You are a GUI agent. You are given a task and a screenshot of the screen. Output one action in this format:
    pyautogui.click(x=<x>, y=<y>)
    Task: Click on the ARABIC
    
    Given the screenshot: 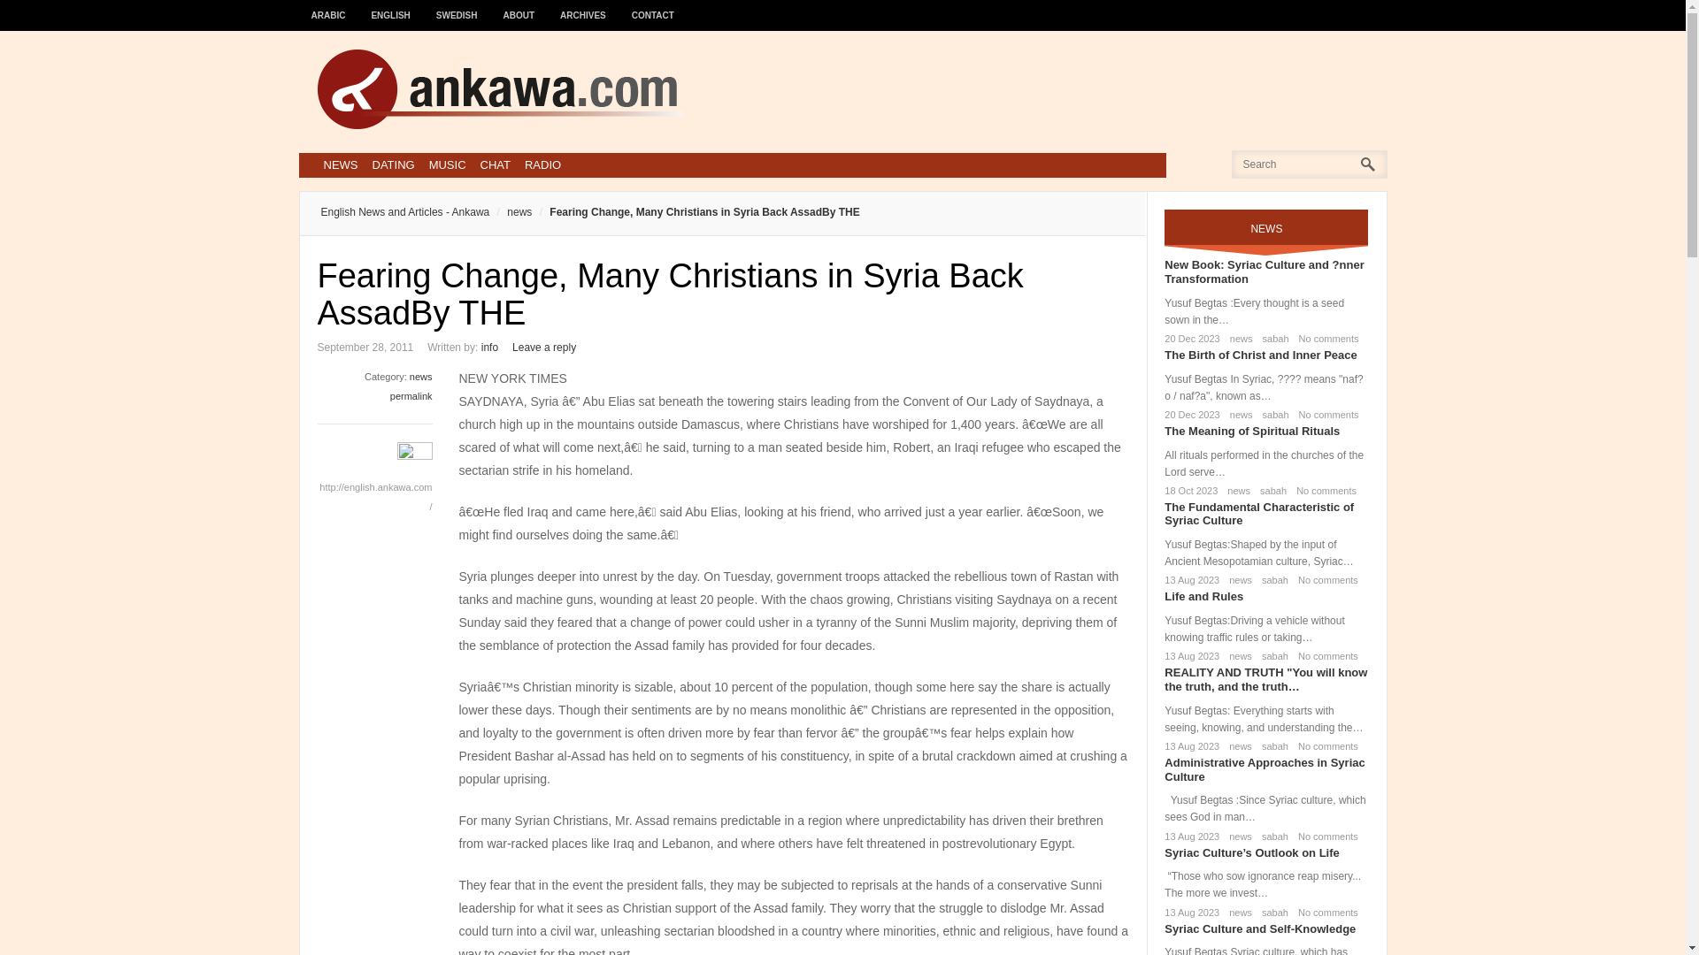 What is the action you would take?
    pyautogui.click(x=328, y=7)
    